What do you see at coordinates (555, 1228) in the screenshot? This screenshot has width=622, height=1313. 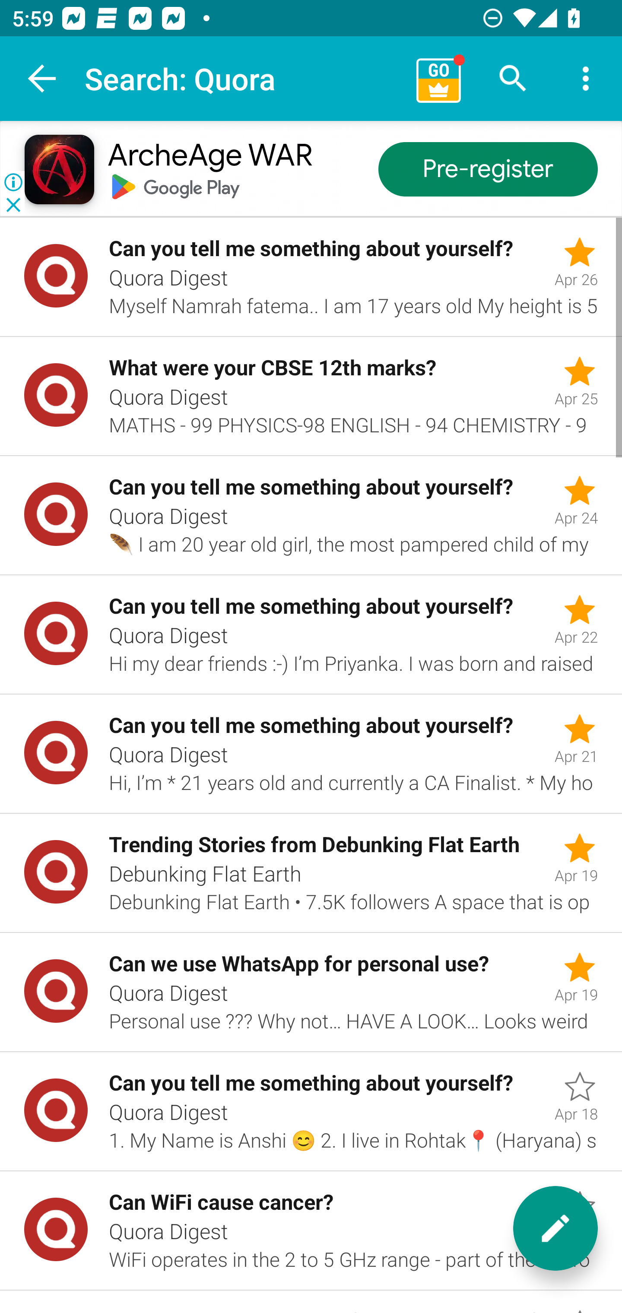 I see `New message` at bounding box center [555, 1228].